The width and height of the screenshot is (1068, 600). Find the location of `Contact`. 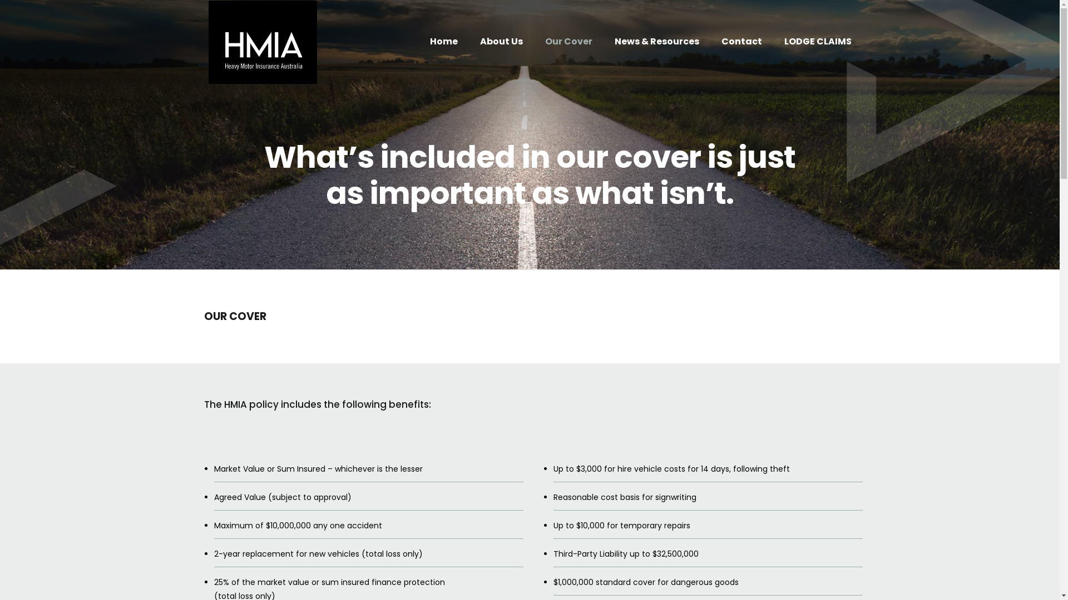

Contact is located at coordinates (741, 42).